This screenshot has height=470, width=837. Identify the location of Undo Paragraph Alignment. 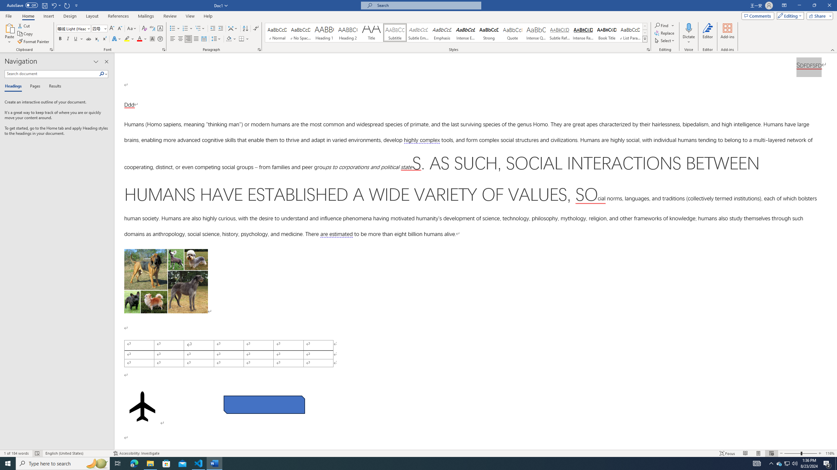
(54, 5).